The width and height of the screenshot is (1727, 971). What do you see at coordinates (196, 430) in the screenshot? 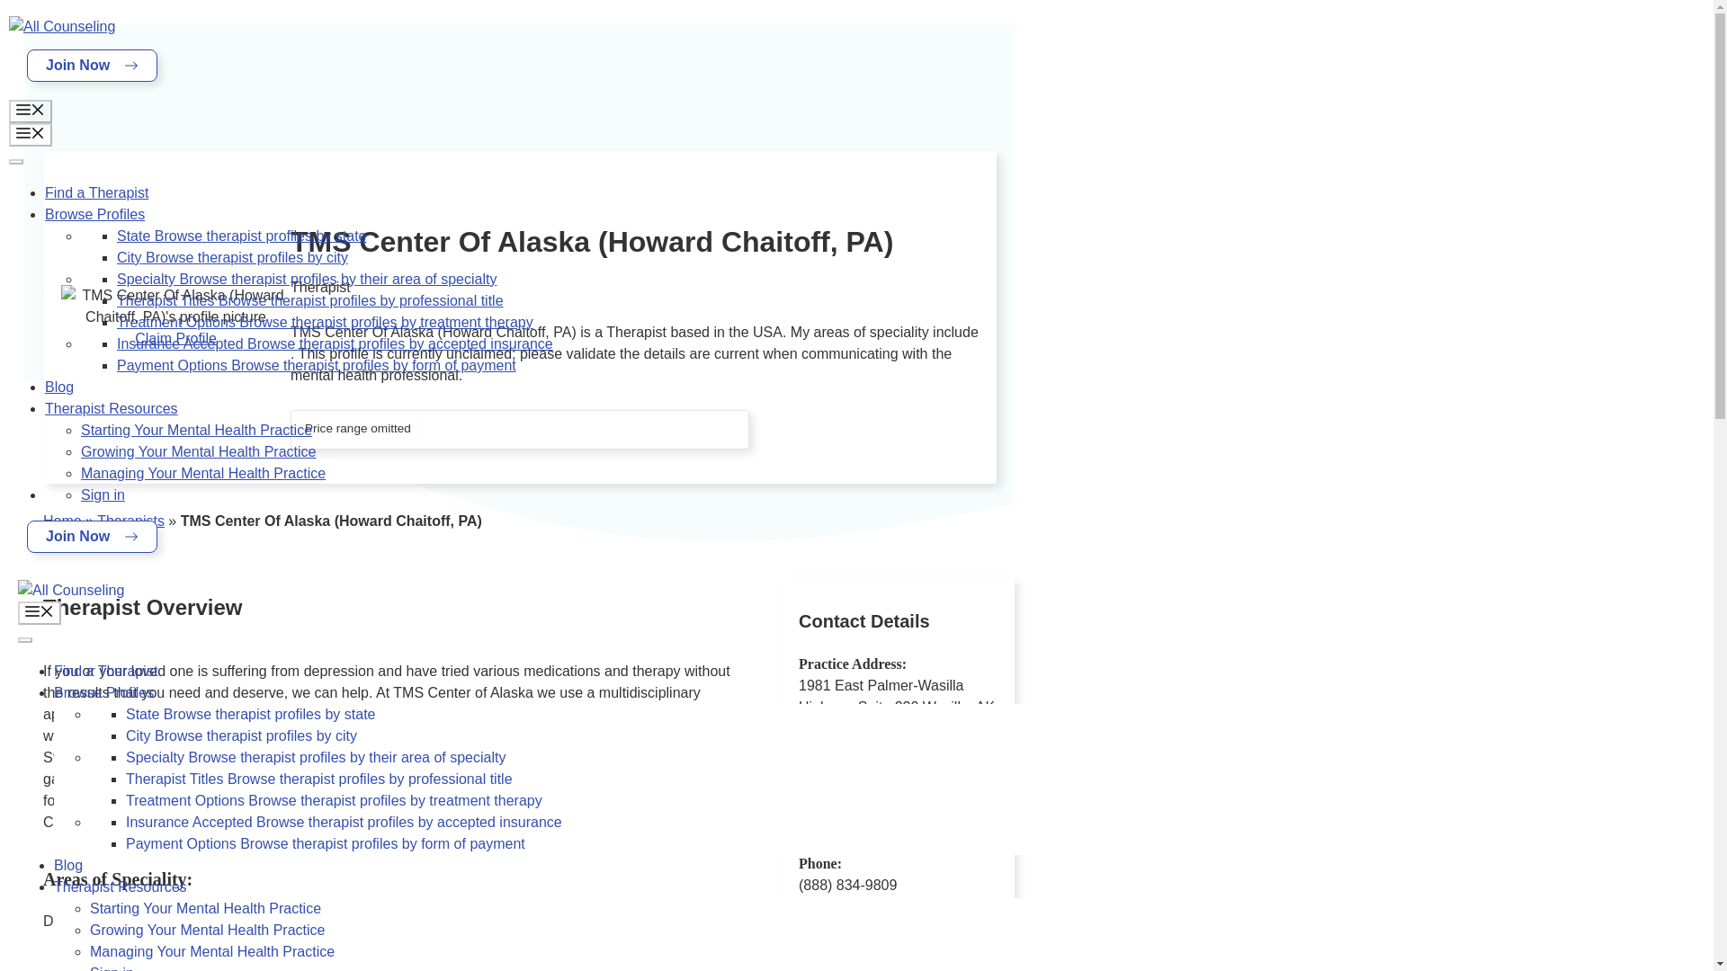
I see `Starting Your Mental Health Practice` at bounding box center [196, 430].